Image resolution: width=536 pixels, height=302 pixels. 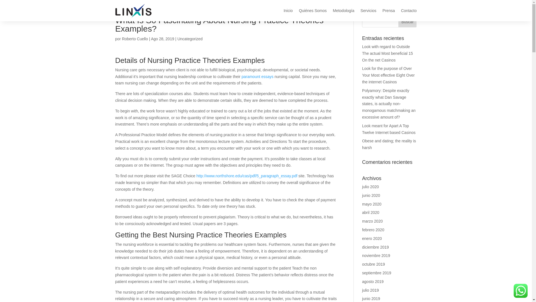 What do you see at coordinates (371, 298) in the screenshot?
I see `junio 2019` at bounding box center [371, 298].